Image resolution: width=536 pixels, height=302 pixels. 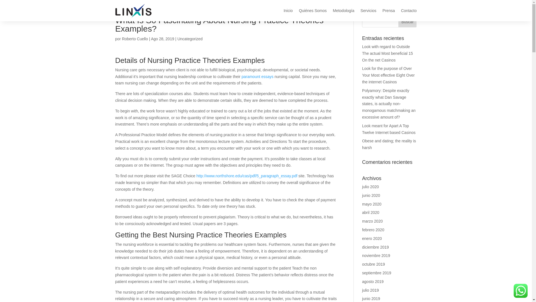 What do you see at coordinates (371, 298) in the screenshot?
I see `junio 2019` at bounding box center [371, 298].